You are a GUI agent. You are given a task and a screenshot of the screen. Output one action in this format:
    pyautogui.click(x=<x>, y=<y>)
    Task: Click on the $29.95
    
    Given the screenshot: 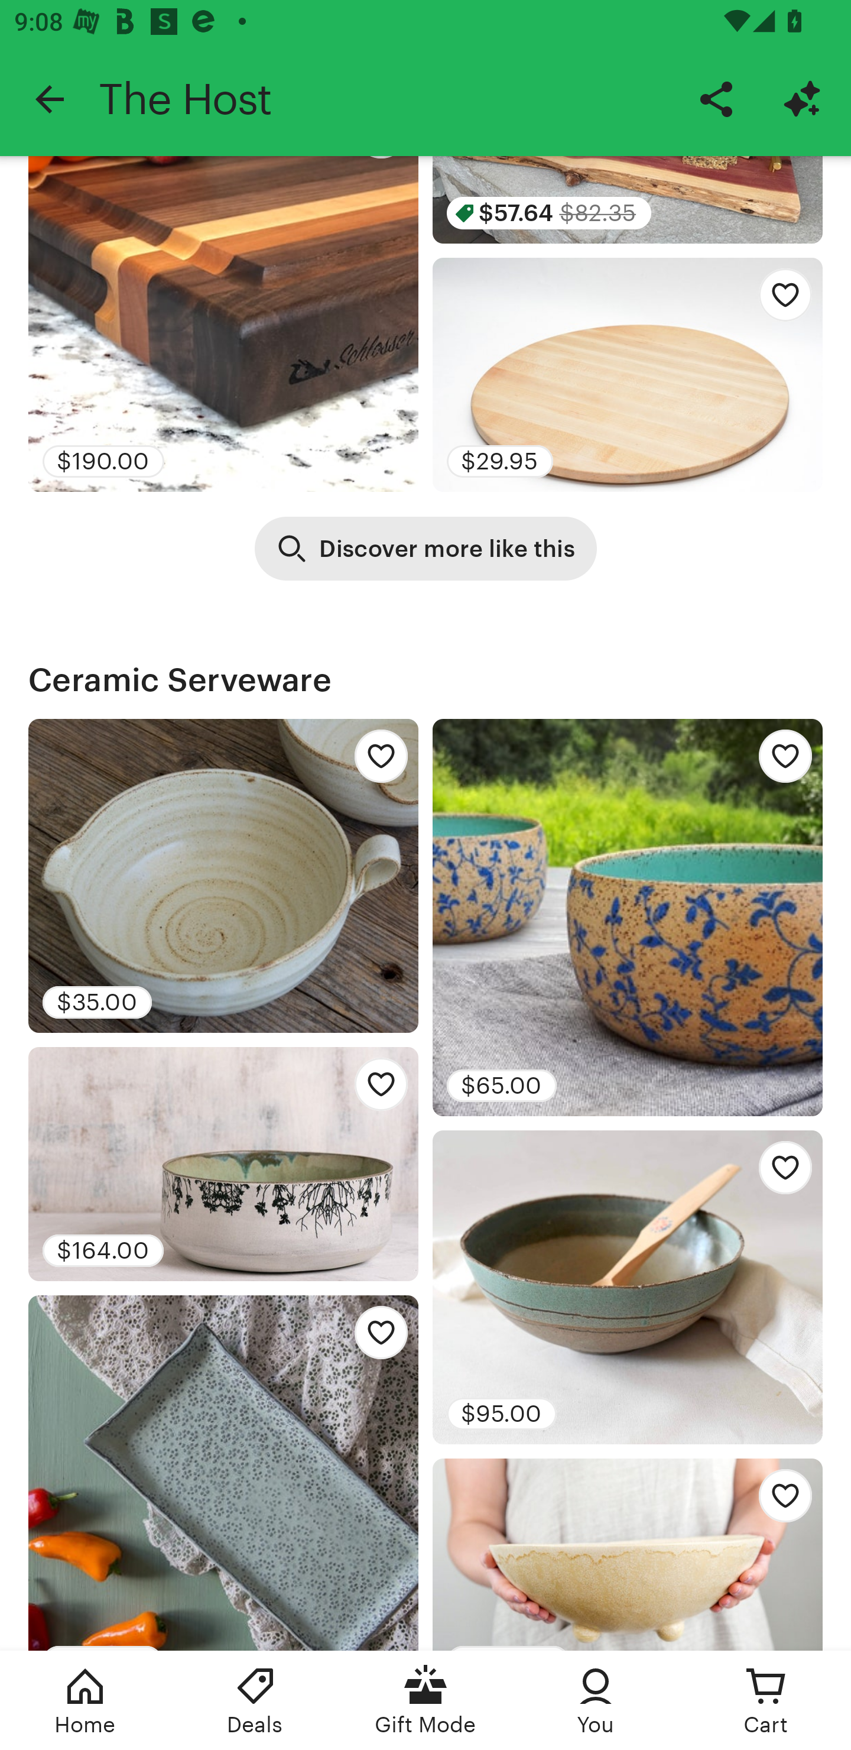 What is the action you would take?
    pyautogui.click(x=628, y=374)
    